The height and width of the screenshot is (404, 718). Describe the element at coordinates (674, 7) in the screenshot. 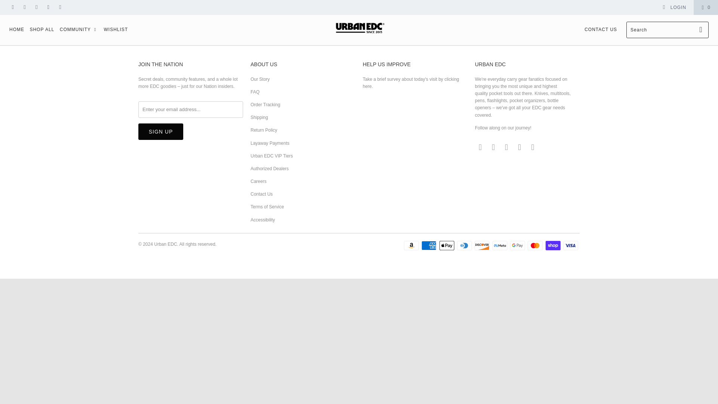

I see `LOGIN` at that location.